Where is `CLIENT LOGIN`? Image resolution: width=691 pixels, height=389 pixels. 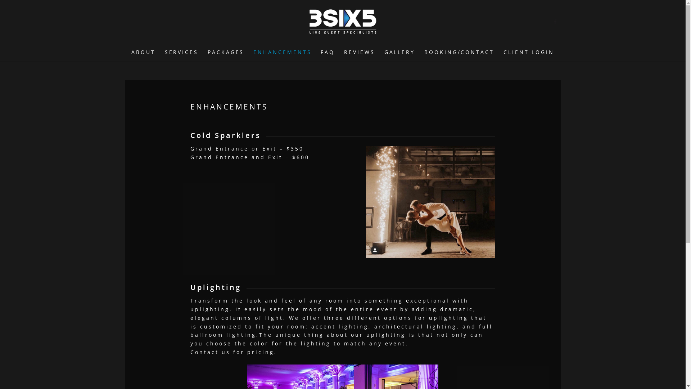
CLIENT LOGIN is located at coordinates (529, 52).